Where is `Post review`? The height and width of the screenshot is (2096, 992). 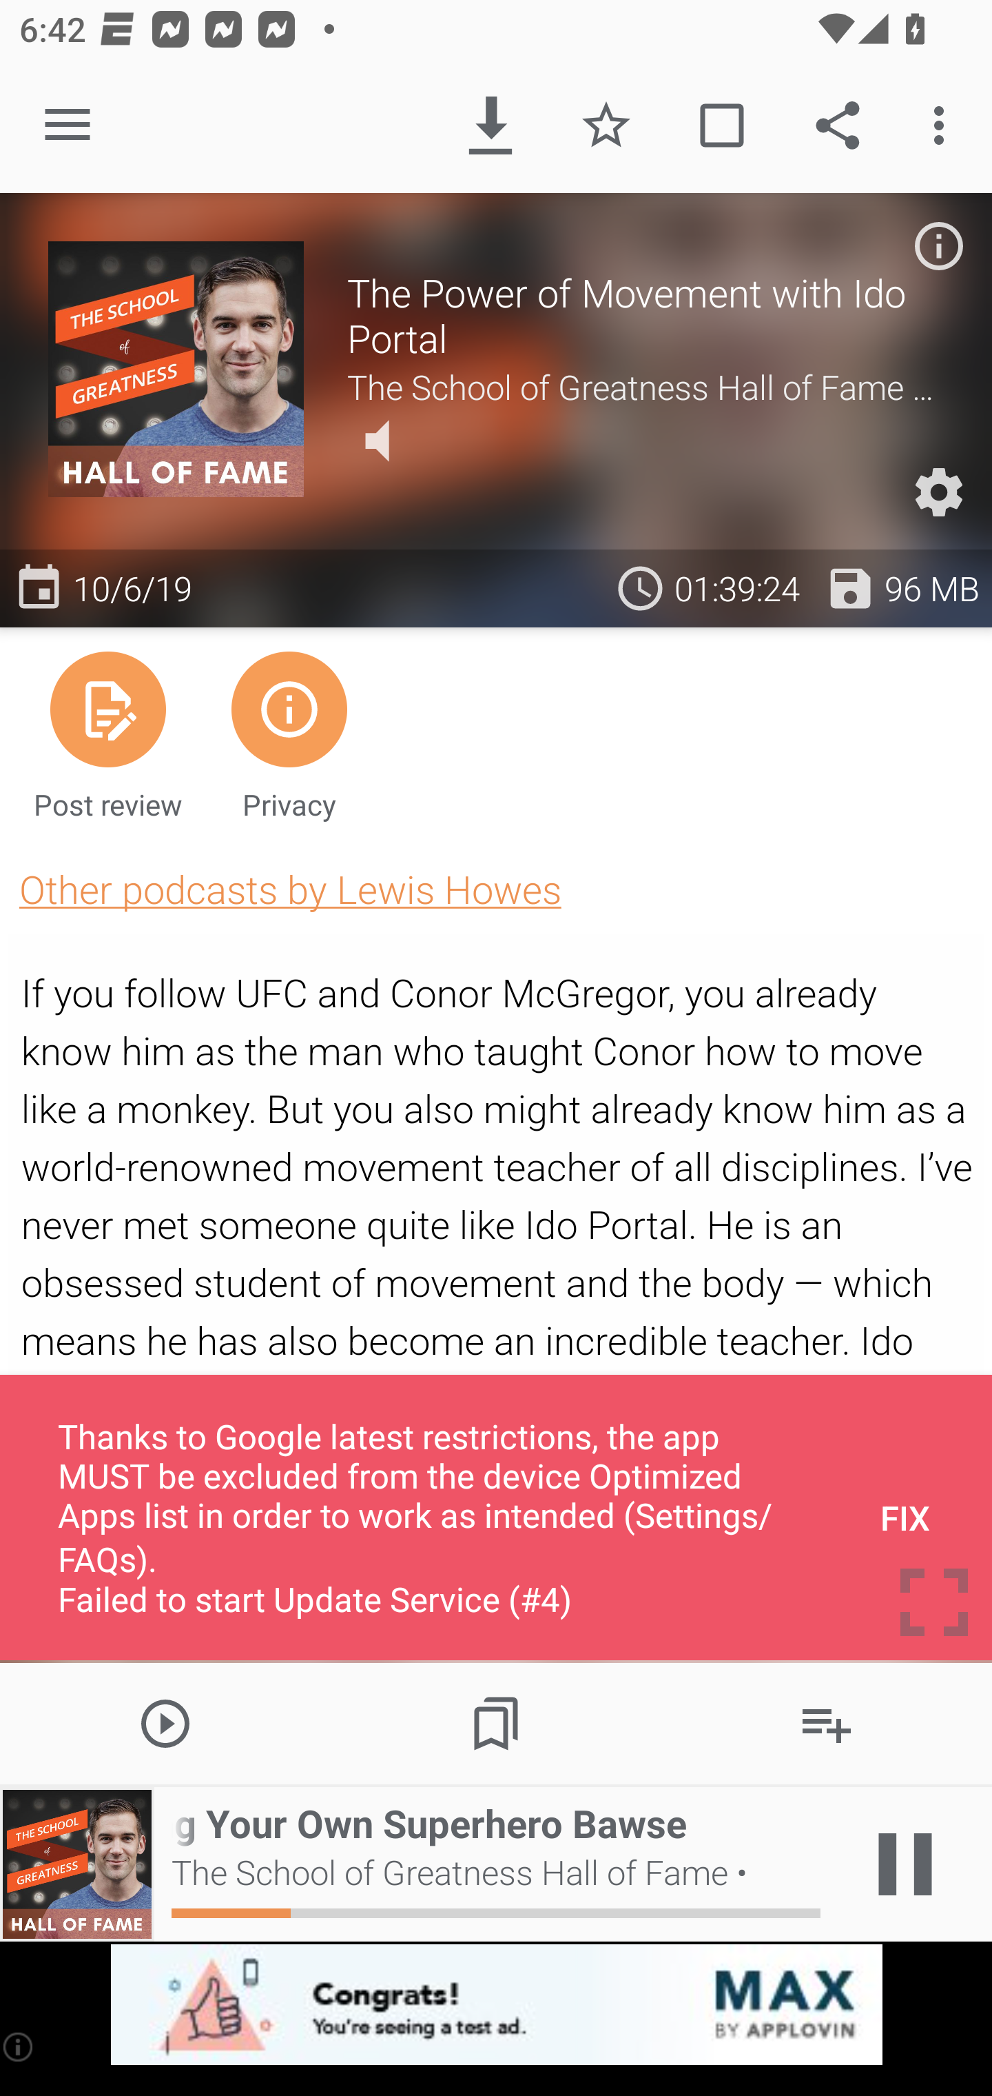
Post review is located at coordinates (108, 734).